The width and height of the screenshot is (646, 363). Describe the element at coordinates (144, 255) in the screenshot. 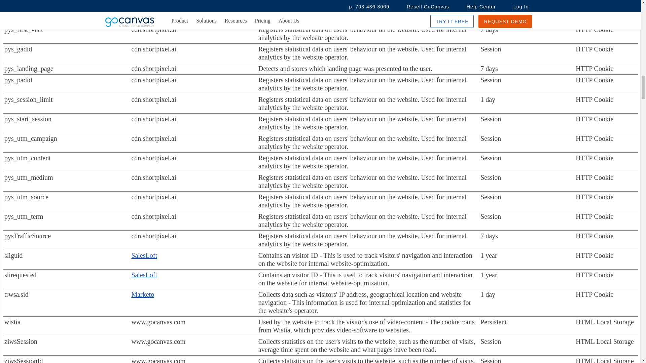

I see `SalesLoft` at that location.